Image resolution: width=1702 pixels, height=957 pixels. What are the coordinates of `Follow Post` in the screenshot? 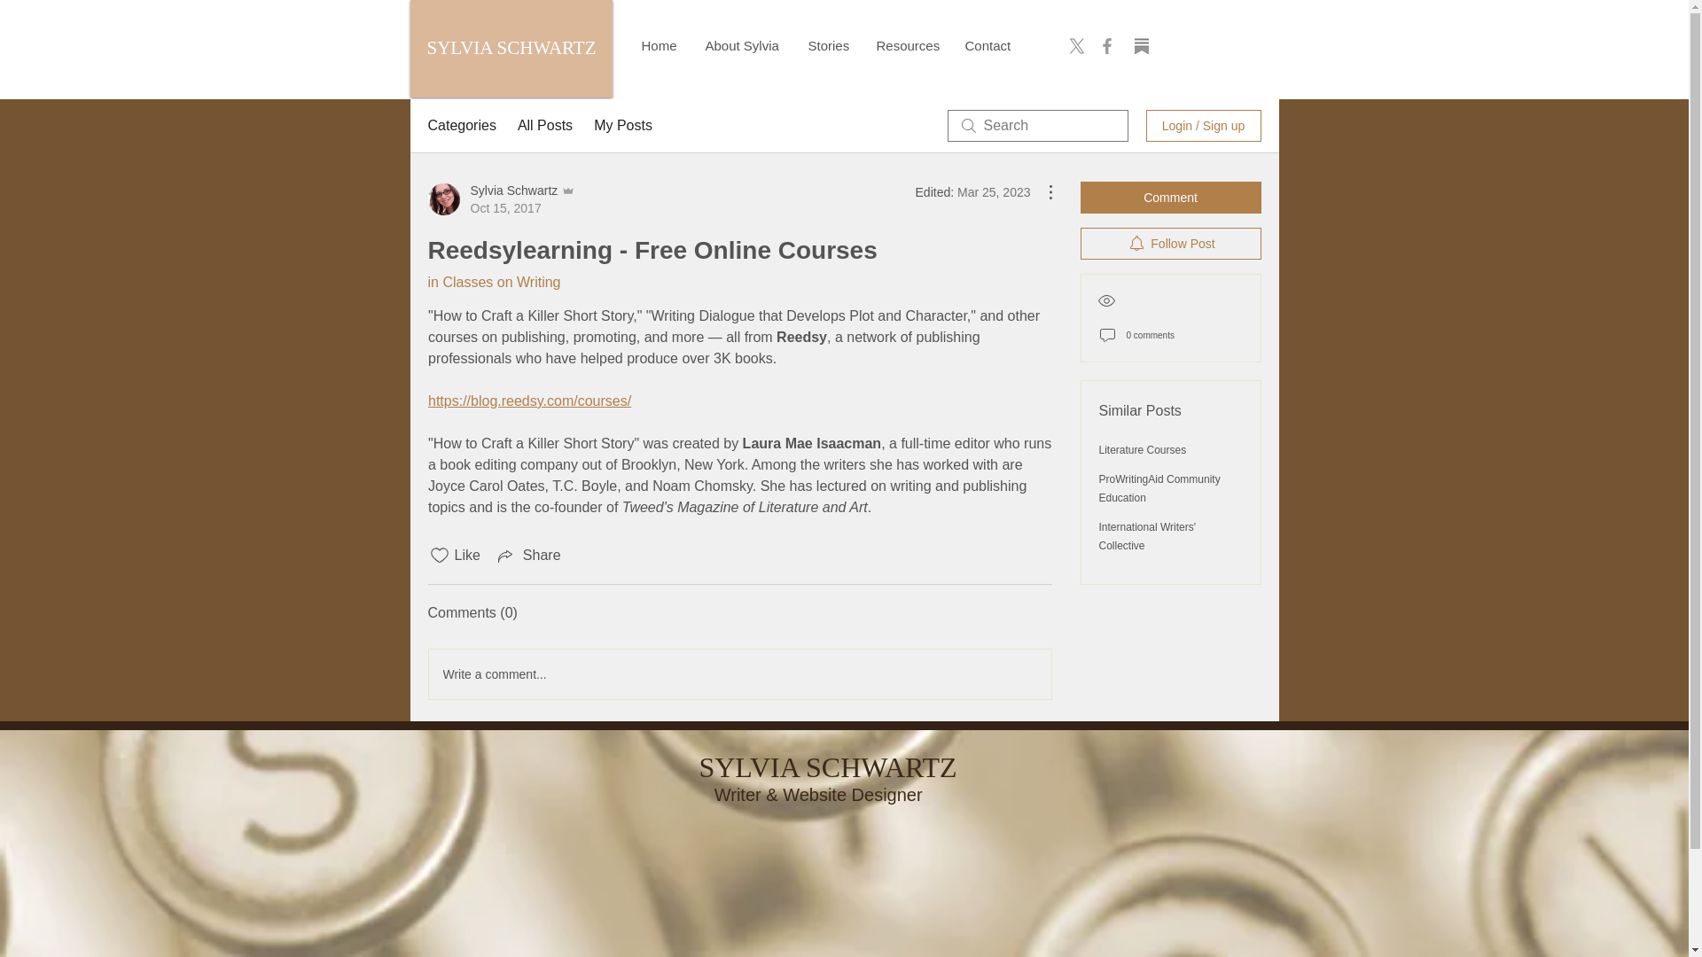 It's located at (1170, 243).